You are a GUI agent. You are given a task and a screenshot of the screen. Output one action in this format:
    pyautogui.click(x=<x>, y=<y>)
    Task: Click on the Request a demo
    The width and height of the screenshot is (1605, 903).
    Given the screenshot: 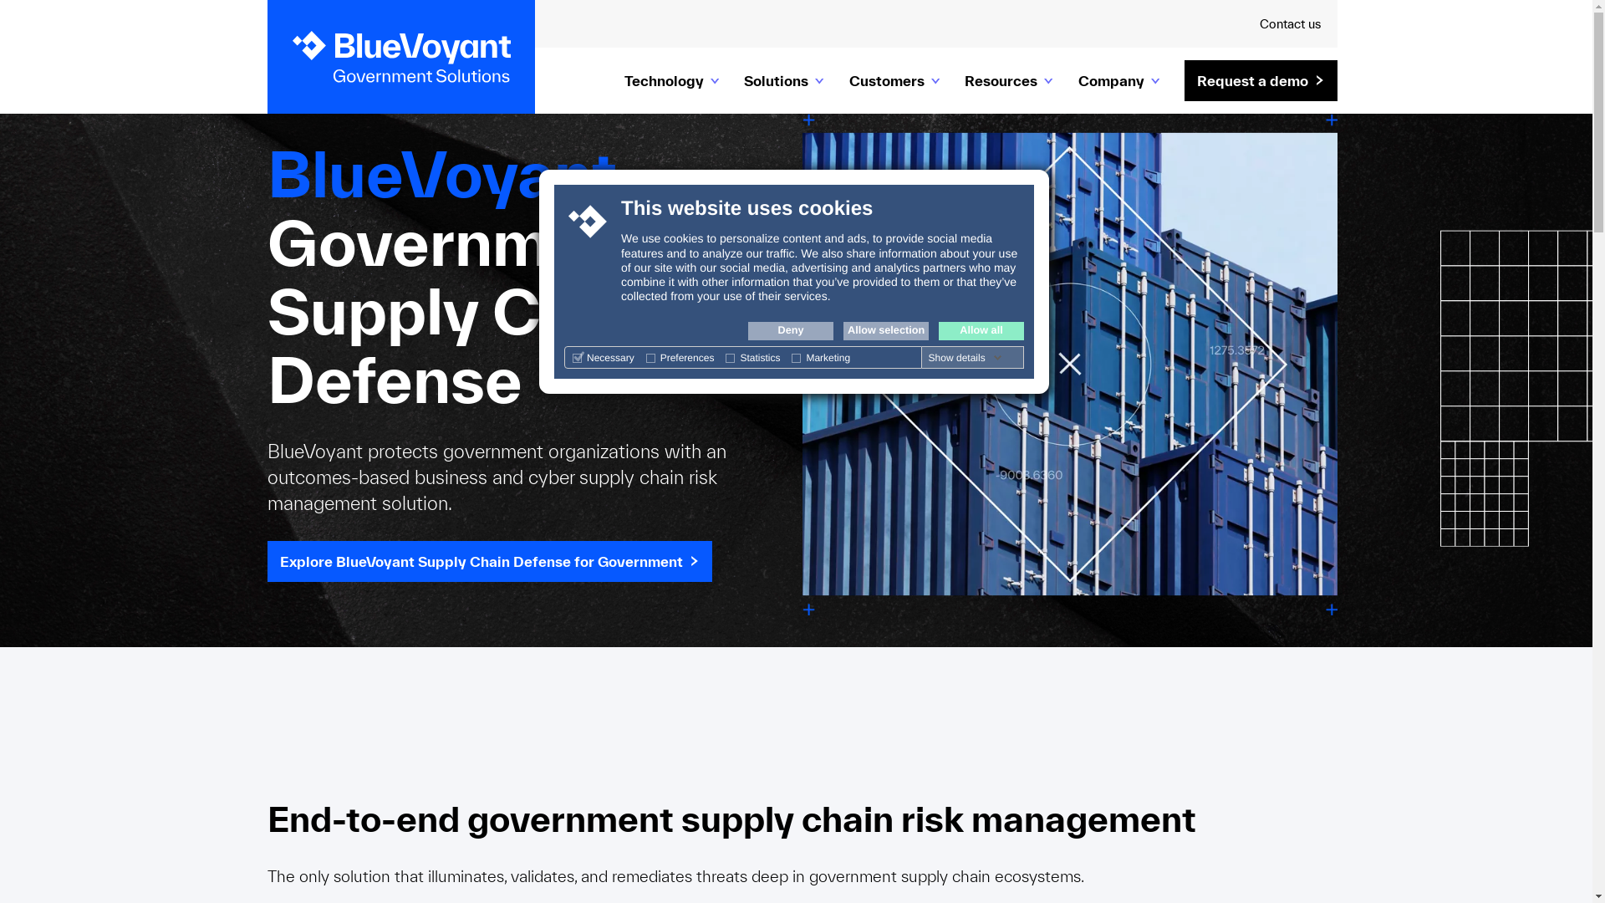 What is the action you would take?
    pyautogui.click(x=1261, y=80)
    